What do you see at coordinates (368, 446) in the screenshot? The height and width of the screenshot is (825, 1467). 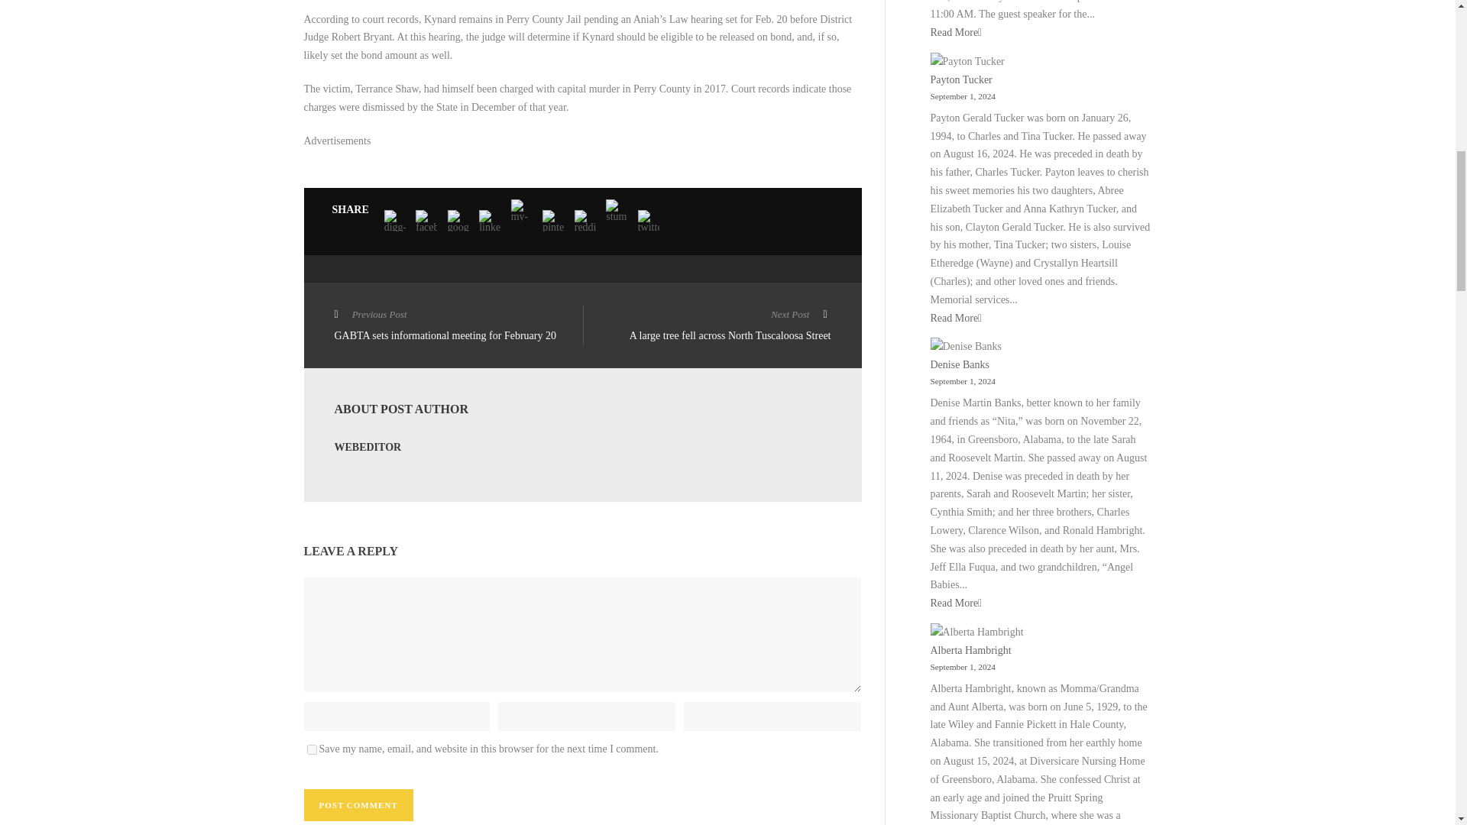 I see `Posts by WebEditor` at bounding box center [368, 446].